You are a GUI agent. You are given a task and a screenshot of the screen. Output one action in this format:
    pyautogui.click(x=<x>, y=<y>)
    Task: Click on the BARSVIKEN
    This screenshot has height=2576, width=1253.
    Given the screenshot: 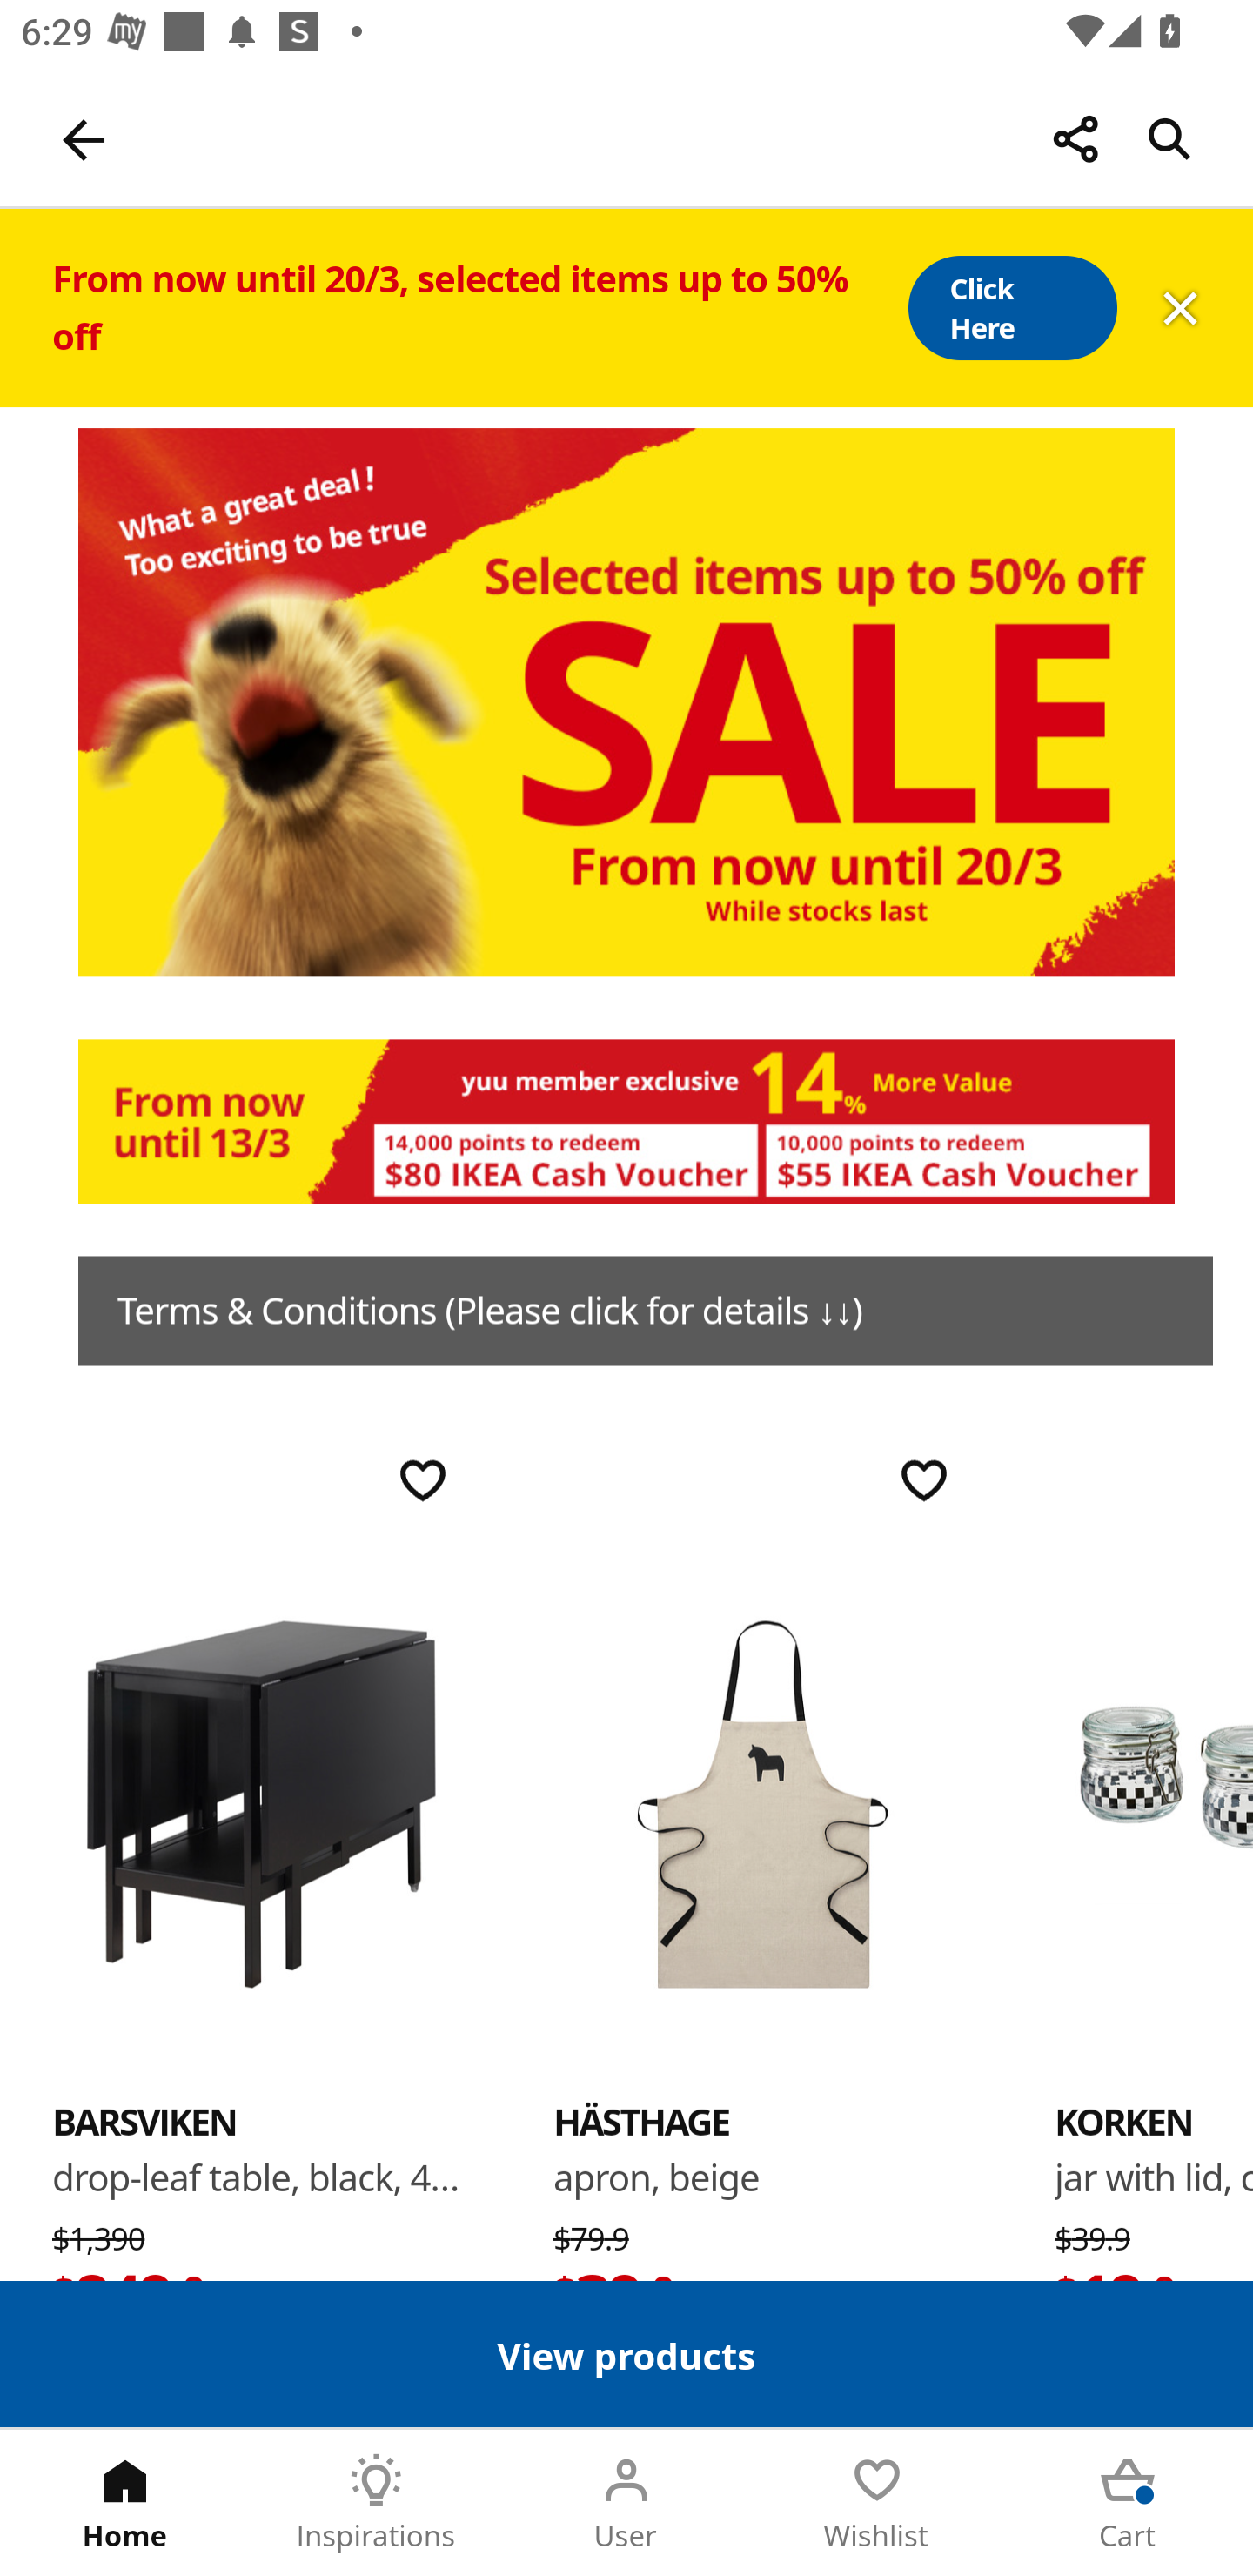 What is the action you would take?
    pyautogui.click(x=261, y=1801)
    